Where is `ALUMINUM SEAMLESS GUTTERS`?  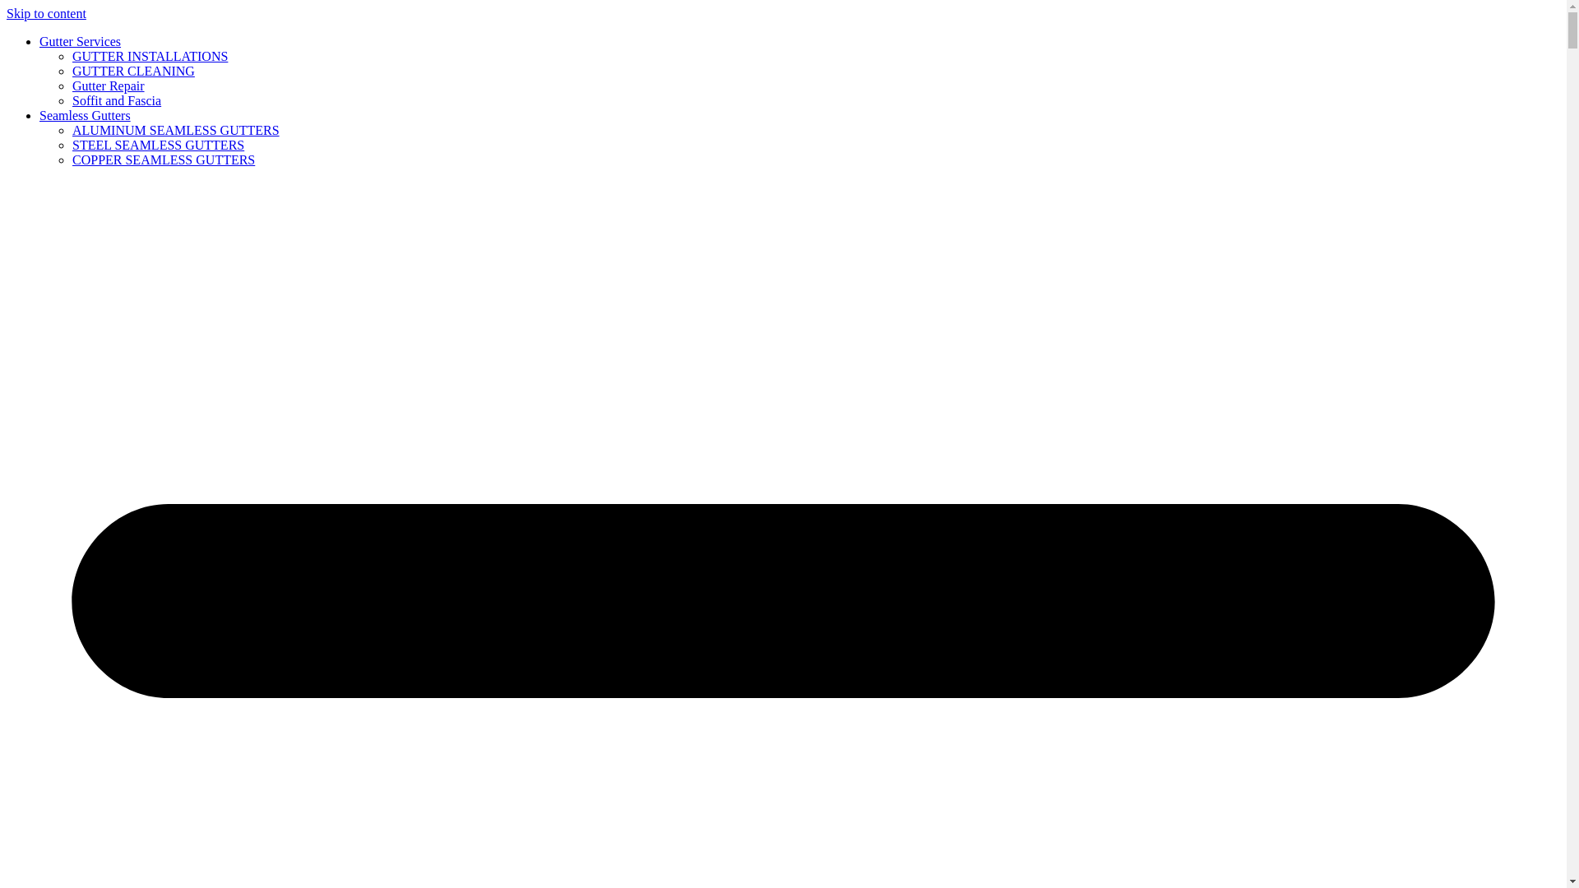
ALUMINUM SEAMLESS GUTTERS is located at coordinates (176, 130).